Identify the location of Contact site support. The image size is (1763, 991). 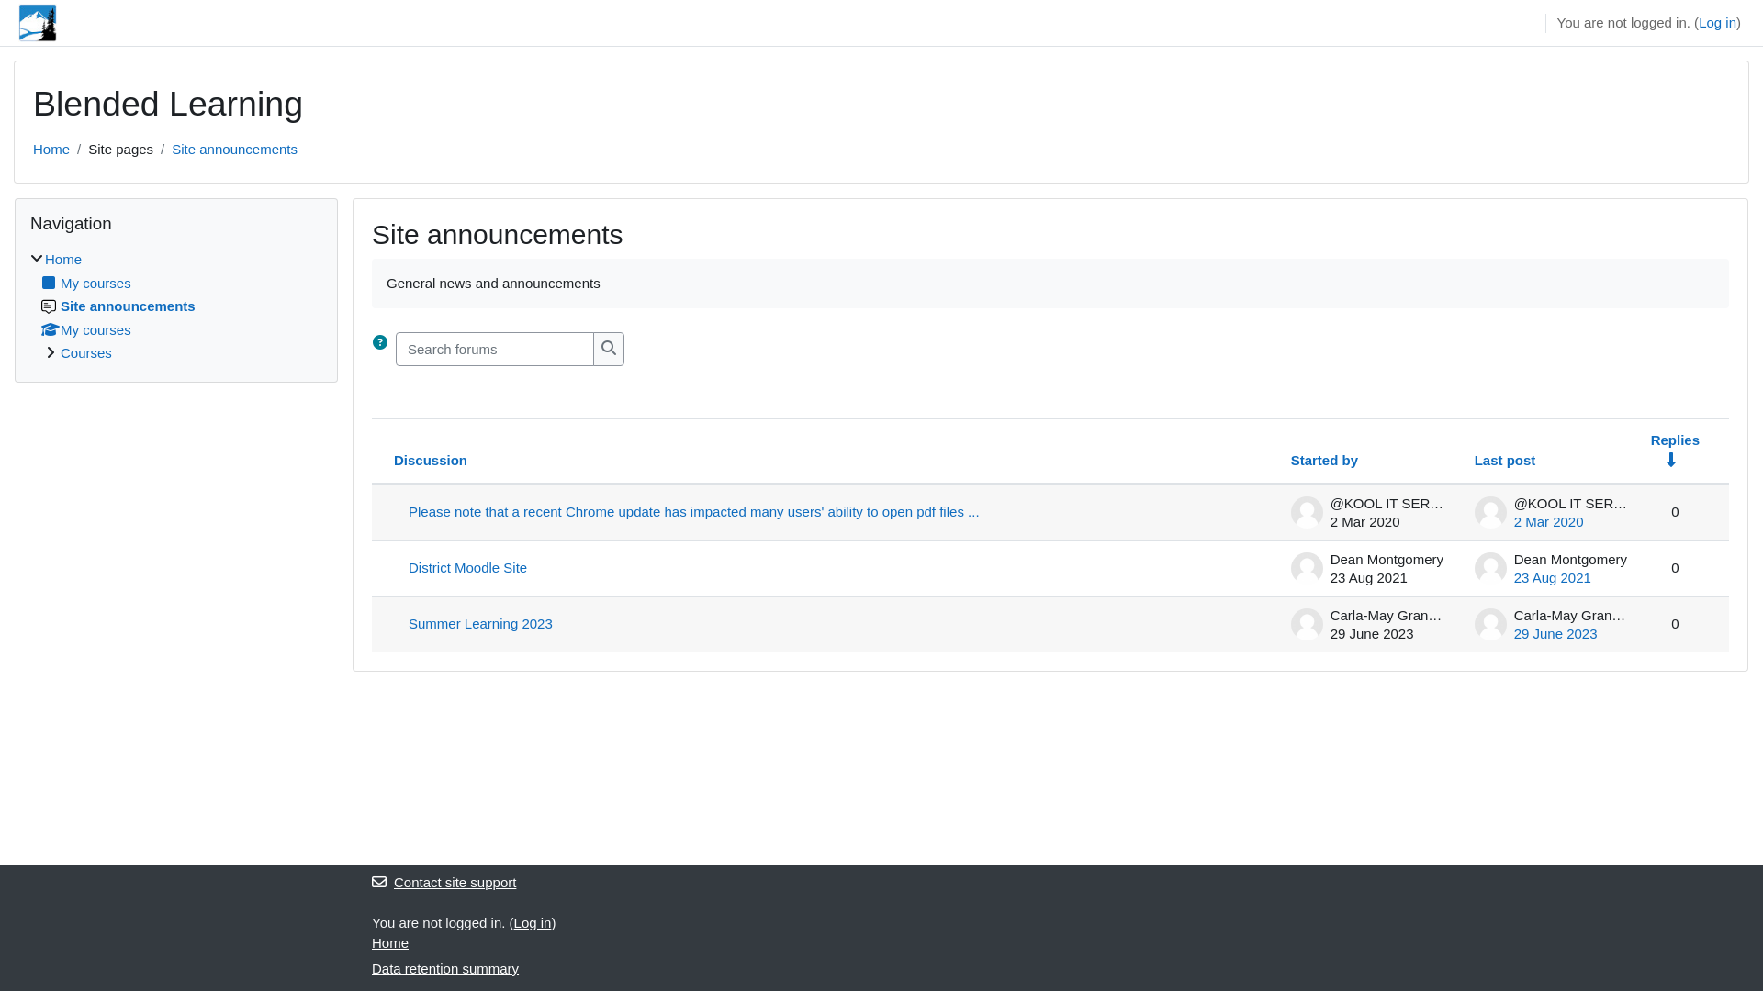
(444, 883).